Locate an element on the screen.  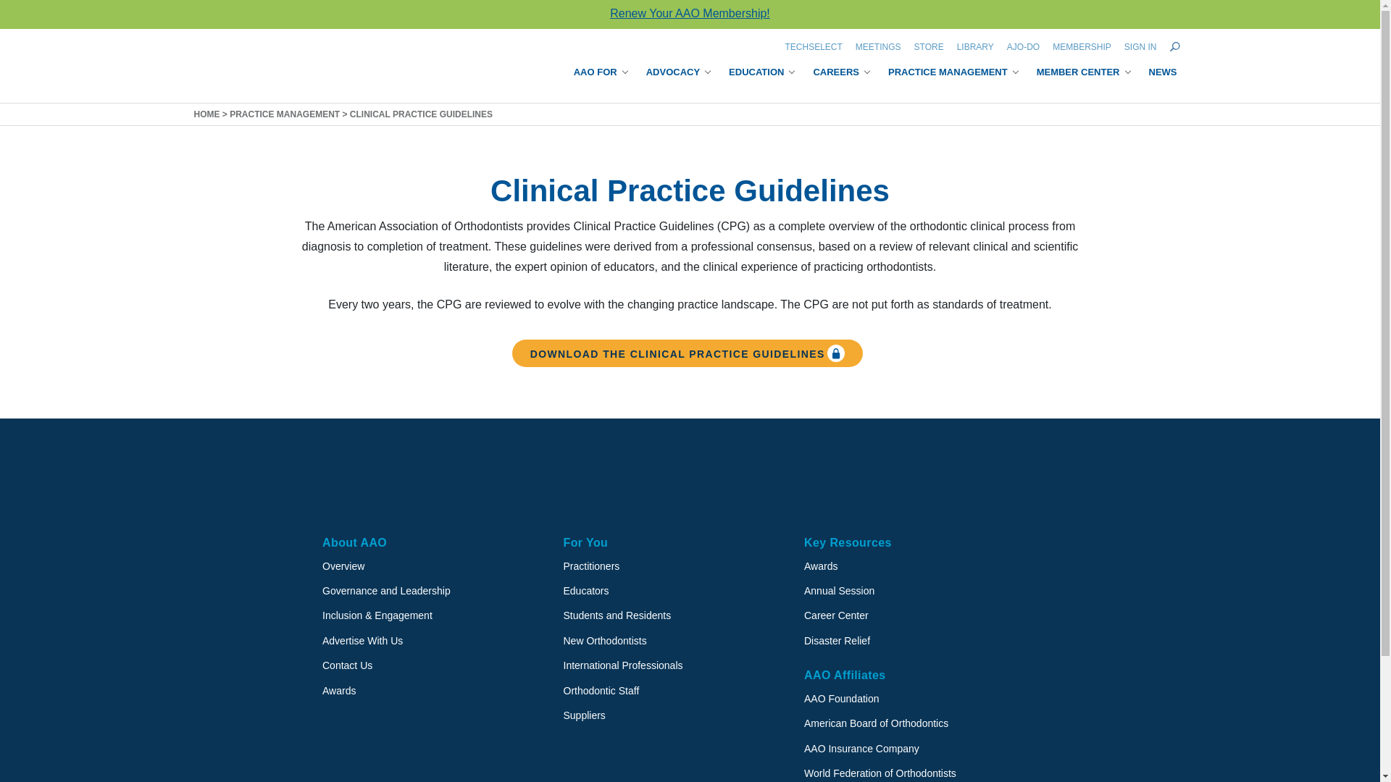
AAO is located at coordinates (267, 66).